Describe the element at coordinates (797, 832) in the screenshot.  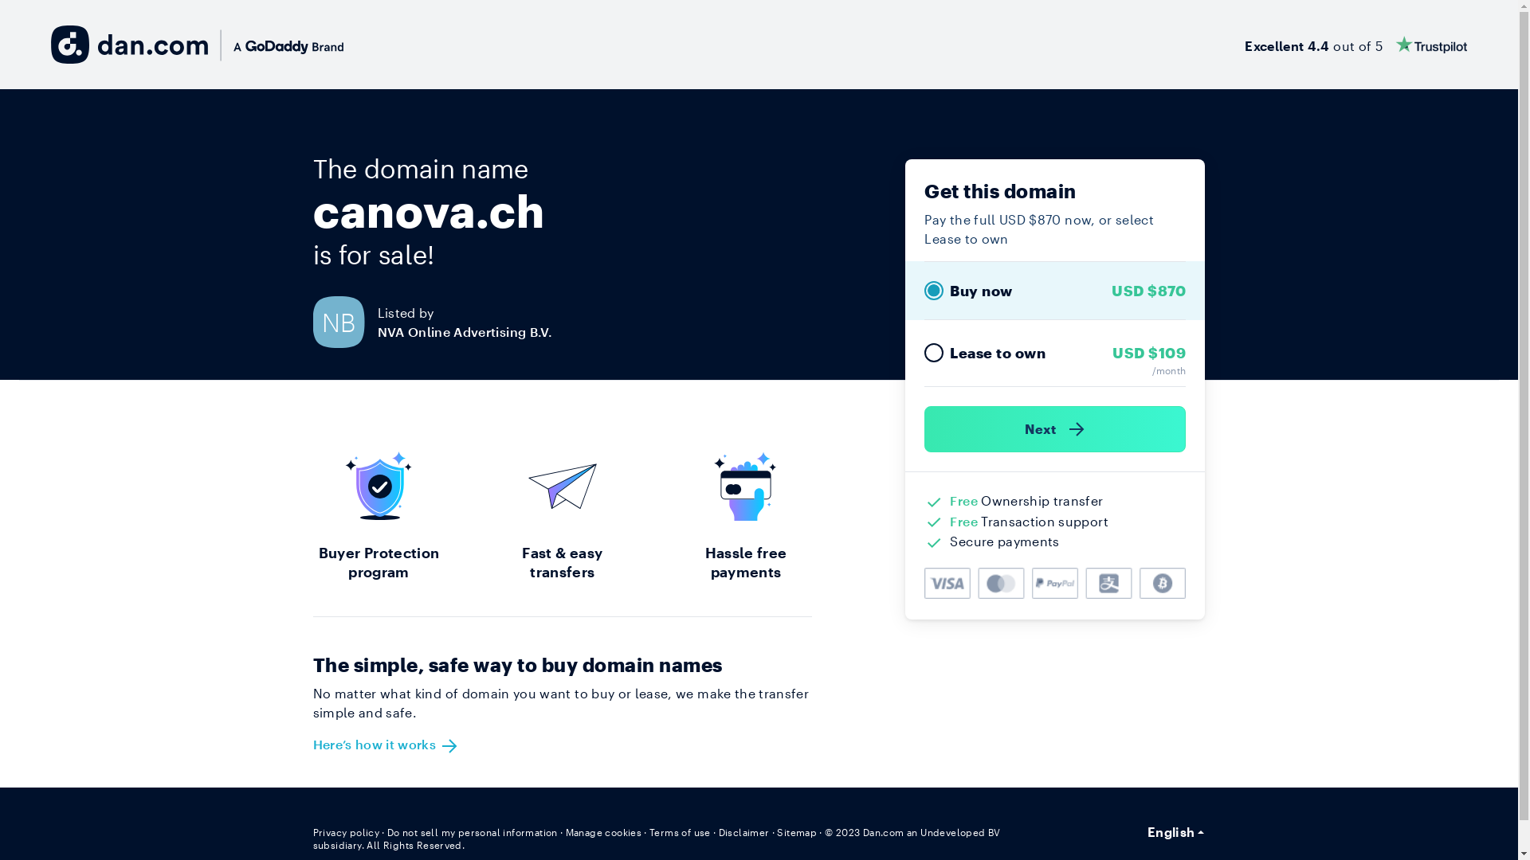
I see `Sitemap` at that location.